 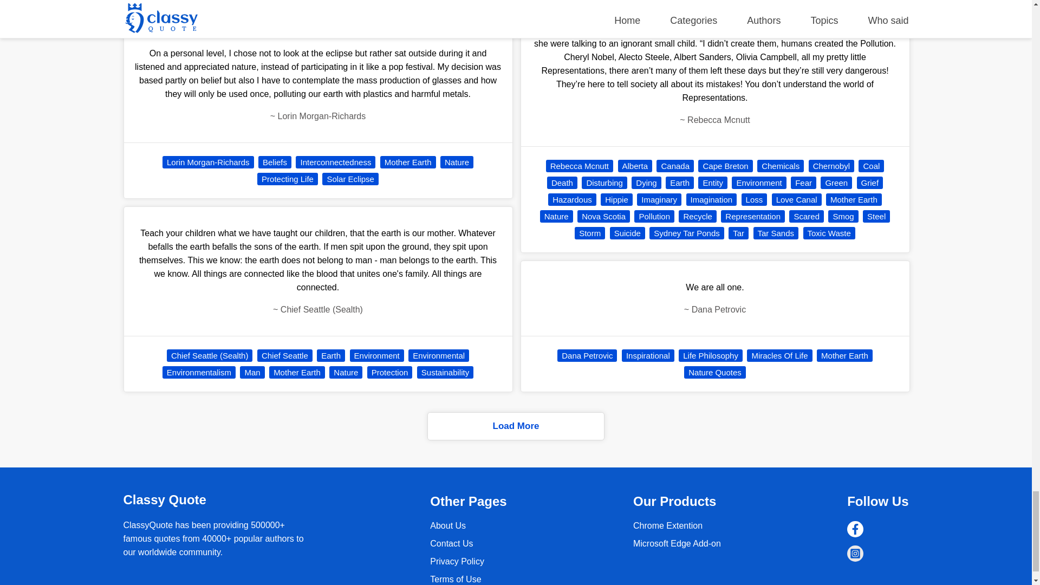 What do you see at coordinates (677, 543) in the screenshot?
I see `Chrome Extention` at bounding box center [677, 543].